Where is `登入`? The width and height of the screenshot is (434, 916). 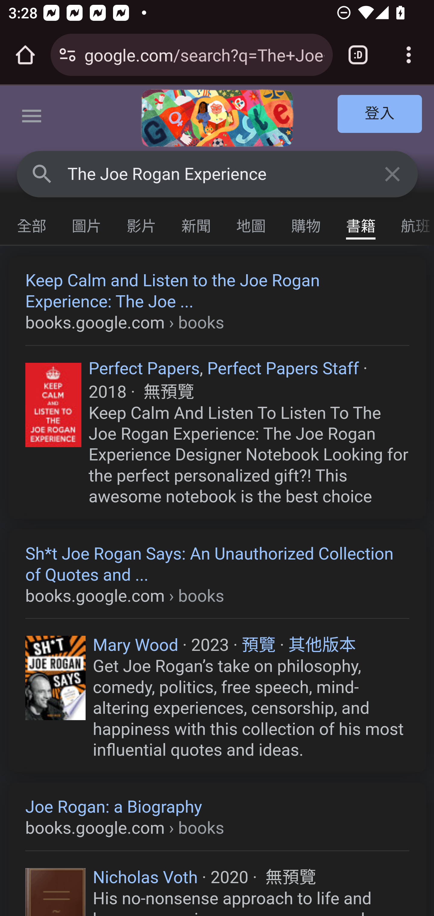 登入 is located at coordinates (380, 114).